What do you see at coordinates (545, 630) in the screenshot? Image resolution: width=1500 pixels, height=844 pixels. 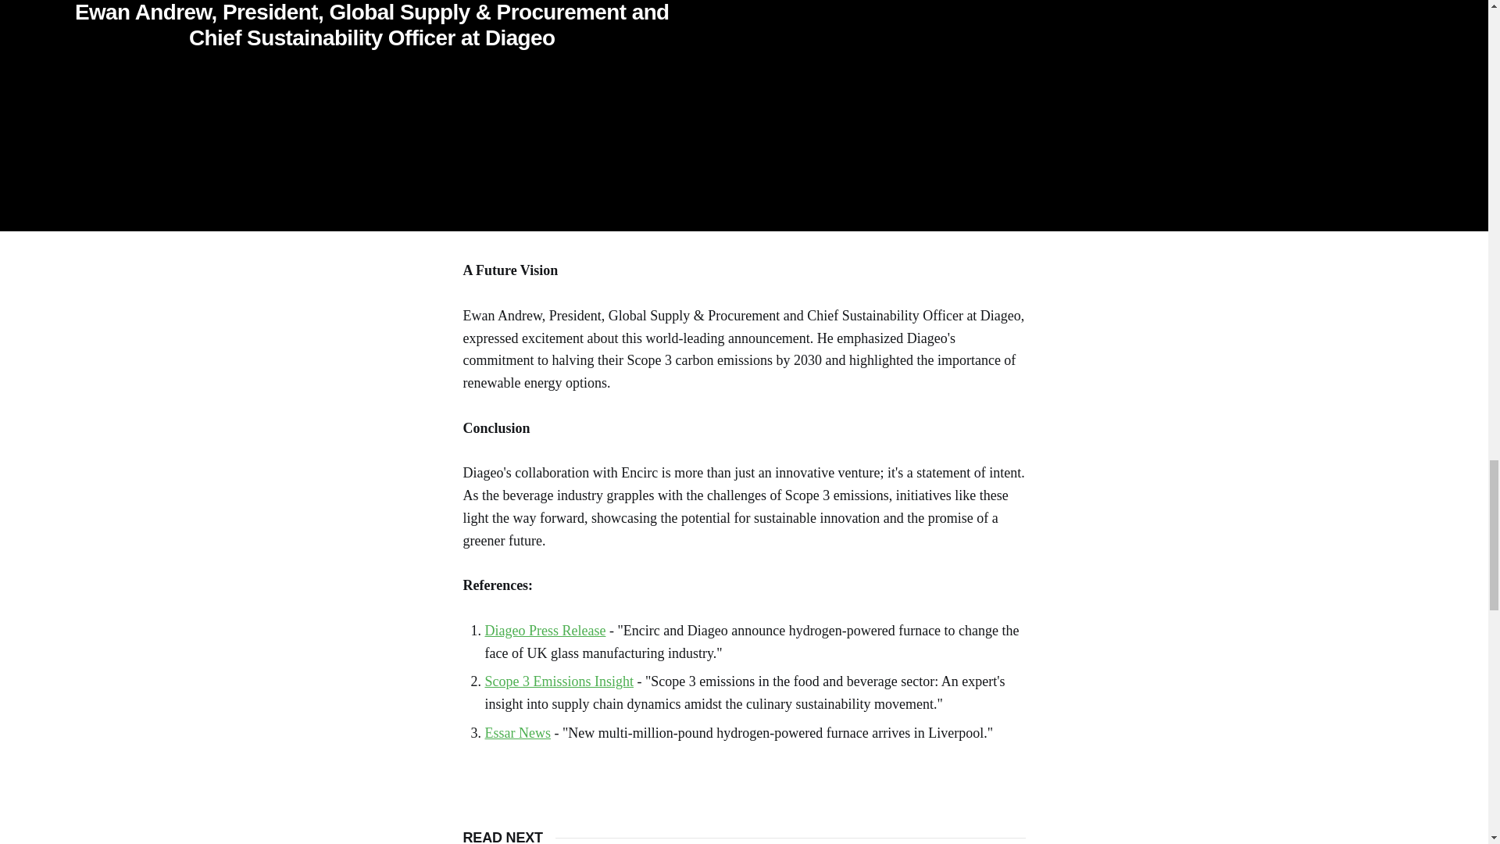 I see `Diageo Press Release` at bounding box center [545, 630].